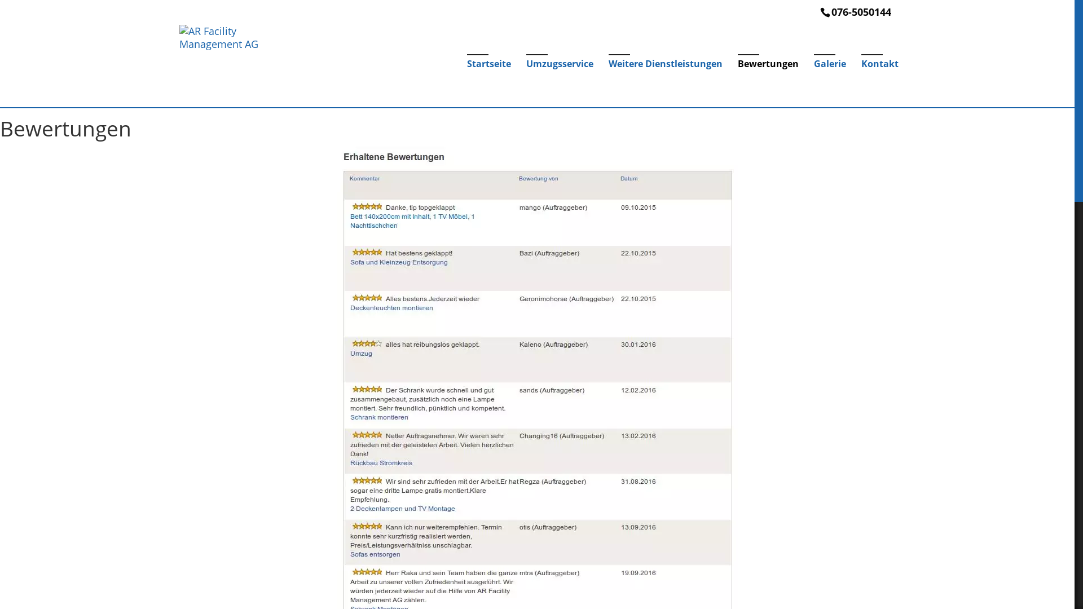 This screenshot has width=1083, height=609. Describe the element at coordinates (768, 83) in the screenshot. I see `Bewertungen` at that location.